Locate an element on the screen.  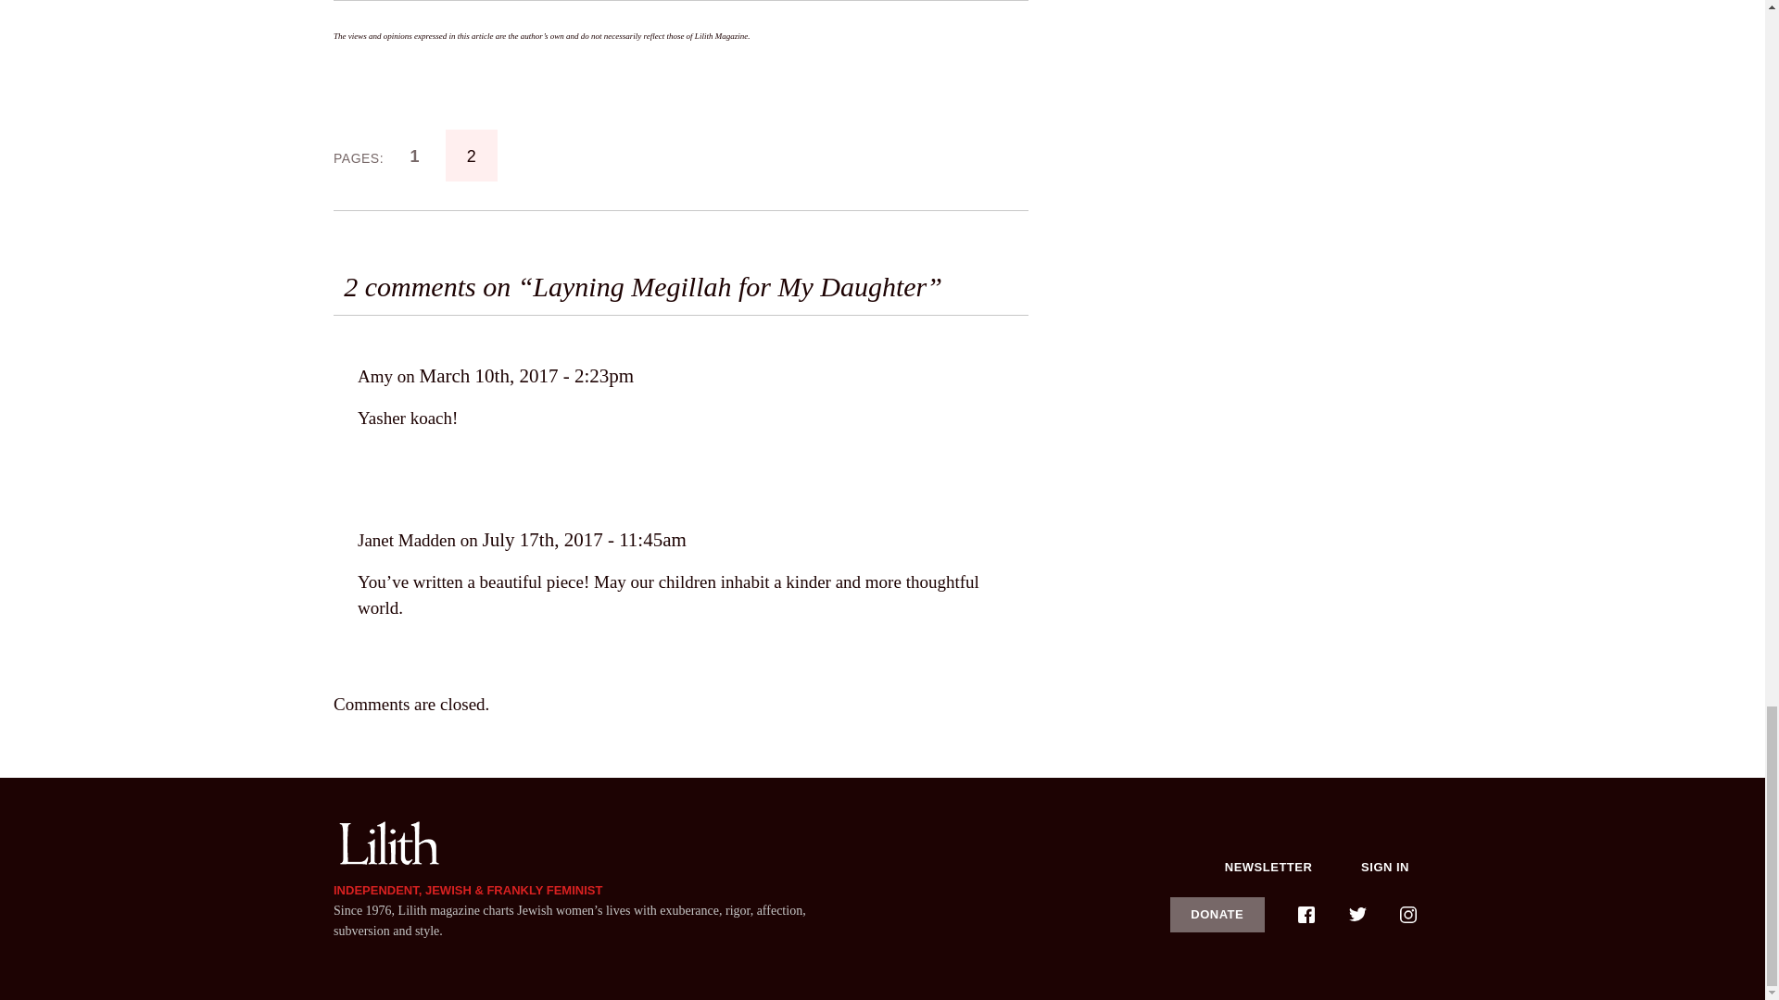
SIGN IN is located at coordinates (1385, 867).